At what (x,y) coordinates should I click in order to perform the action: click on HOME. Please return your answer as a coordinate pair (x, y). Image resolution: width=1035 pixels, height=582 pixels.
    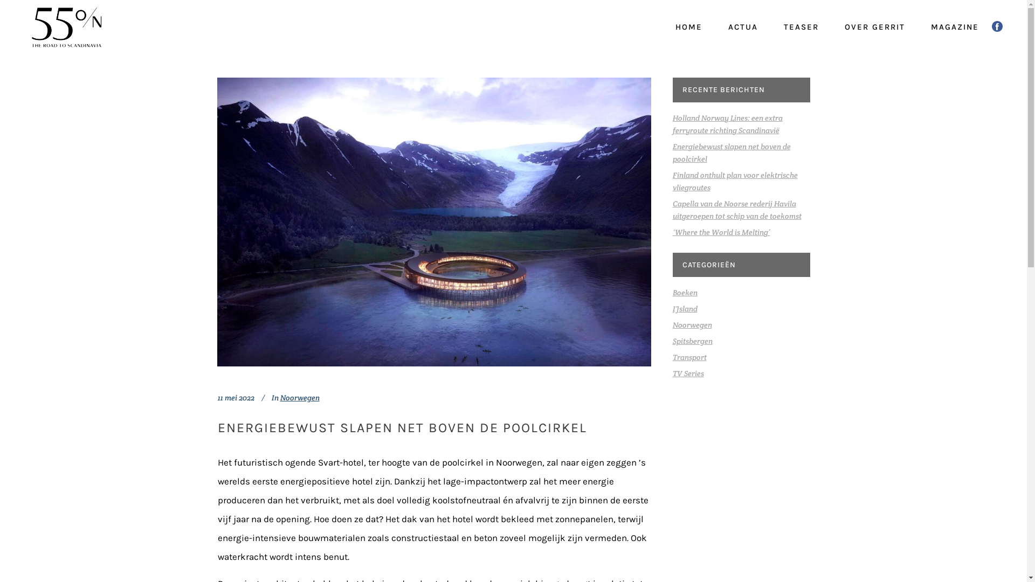
    Looking at the image, I should click on (689, 27).